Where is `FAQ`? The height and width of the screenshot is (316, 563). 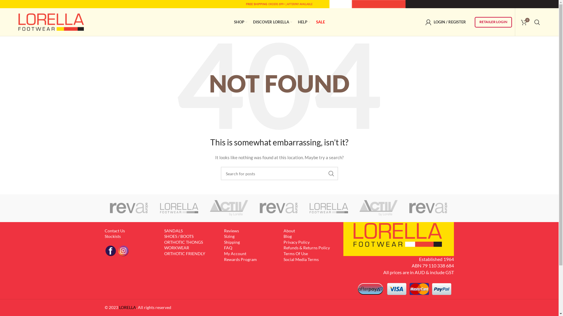 FAQ is located at coordinates (228, 248).